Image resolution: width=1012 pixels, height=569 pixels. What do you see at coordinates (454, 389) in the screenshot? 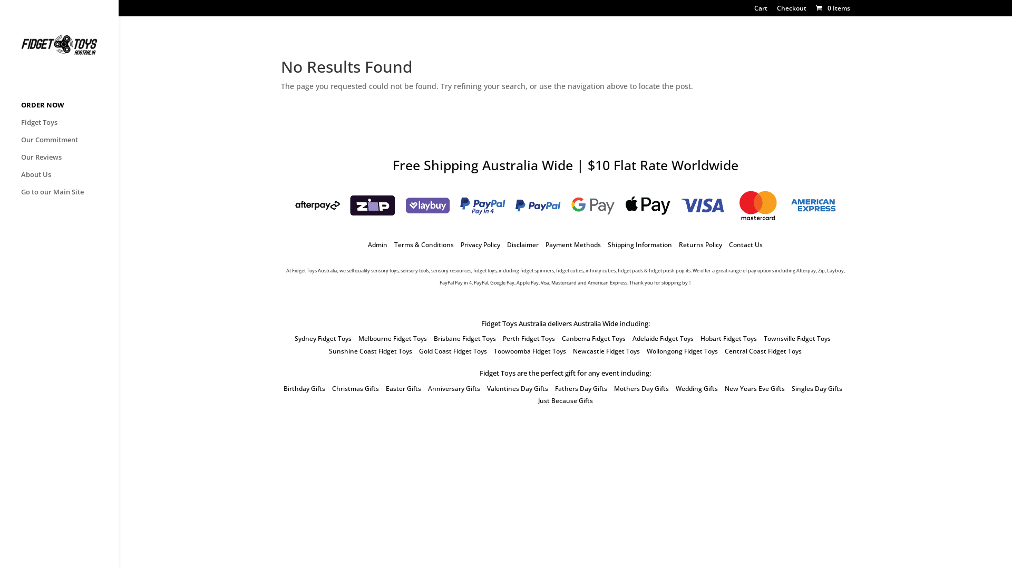
I see `Anniversary Gifts` at bounding box center [454, 389].